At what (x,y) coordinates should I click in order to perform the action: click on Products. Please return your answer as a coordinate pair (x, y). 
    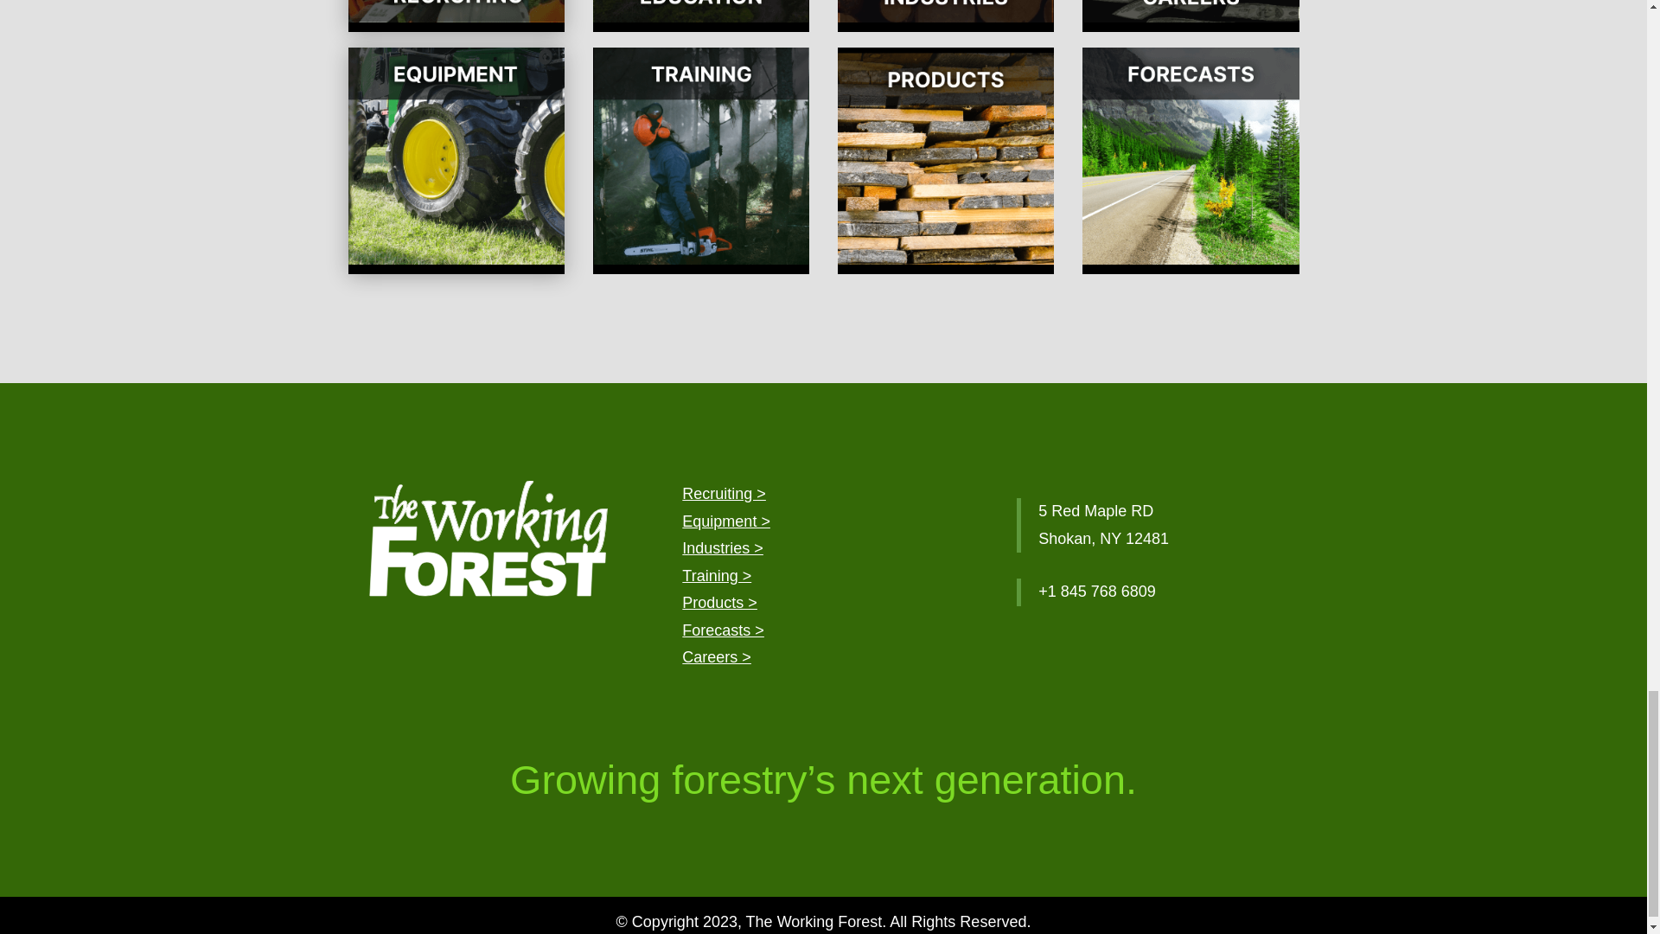
    Looking at the image, I should click on (719, 602).